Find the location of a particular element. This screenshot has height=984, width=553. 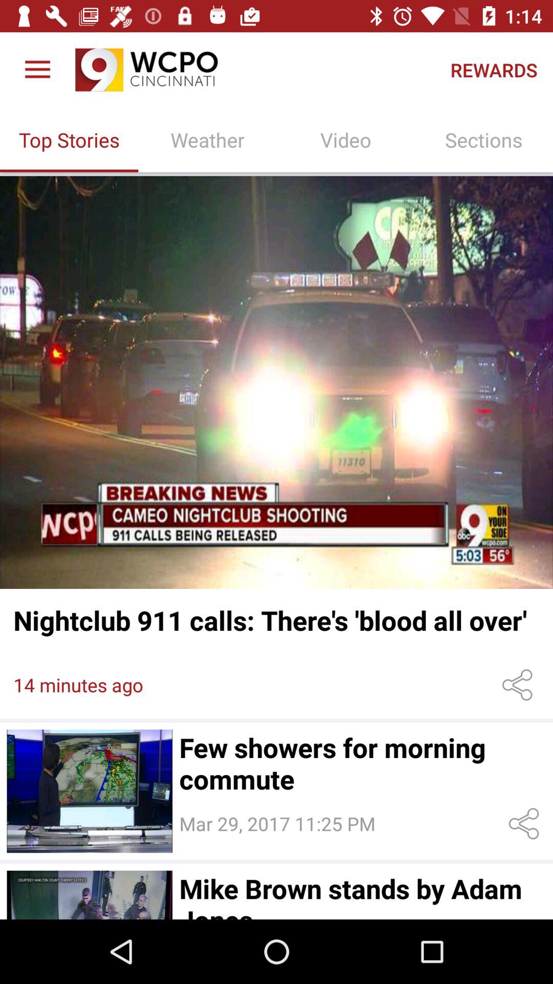

select this article is located at coordinates (89, 895).